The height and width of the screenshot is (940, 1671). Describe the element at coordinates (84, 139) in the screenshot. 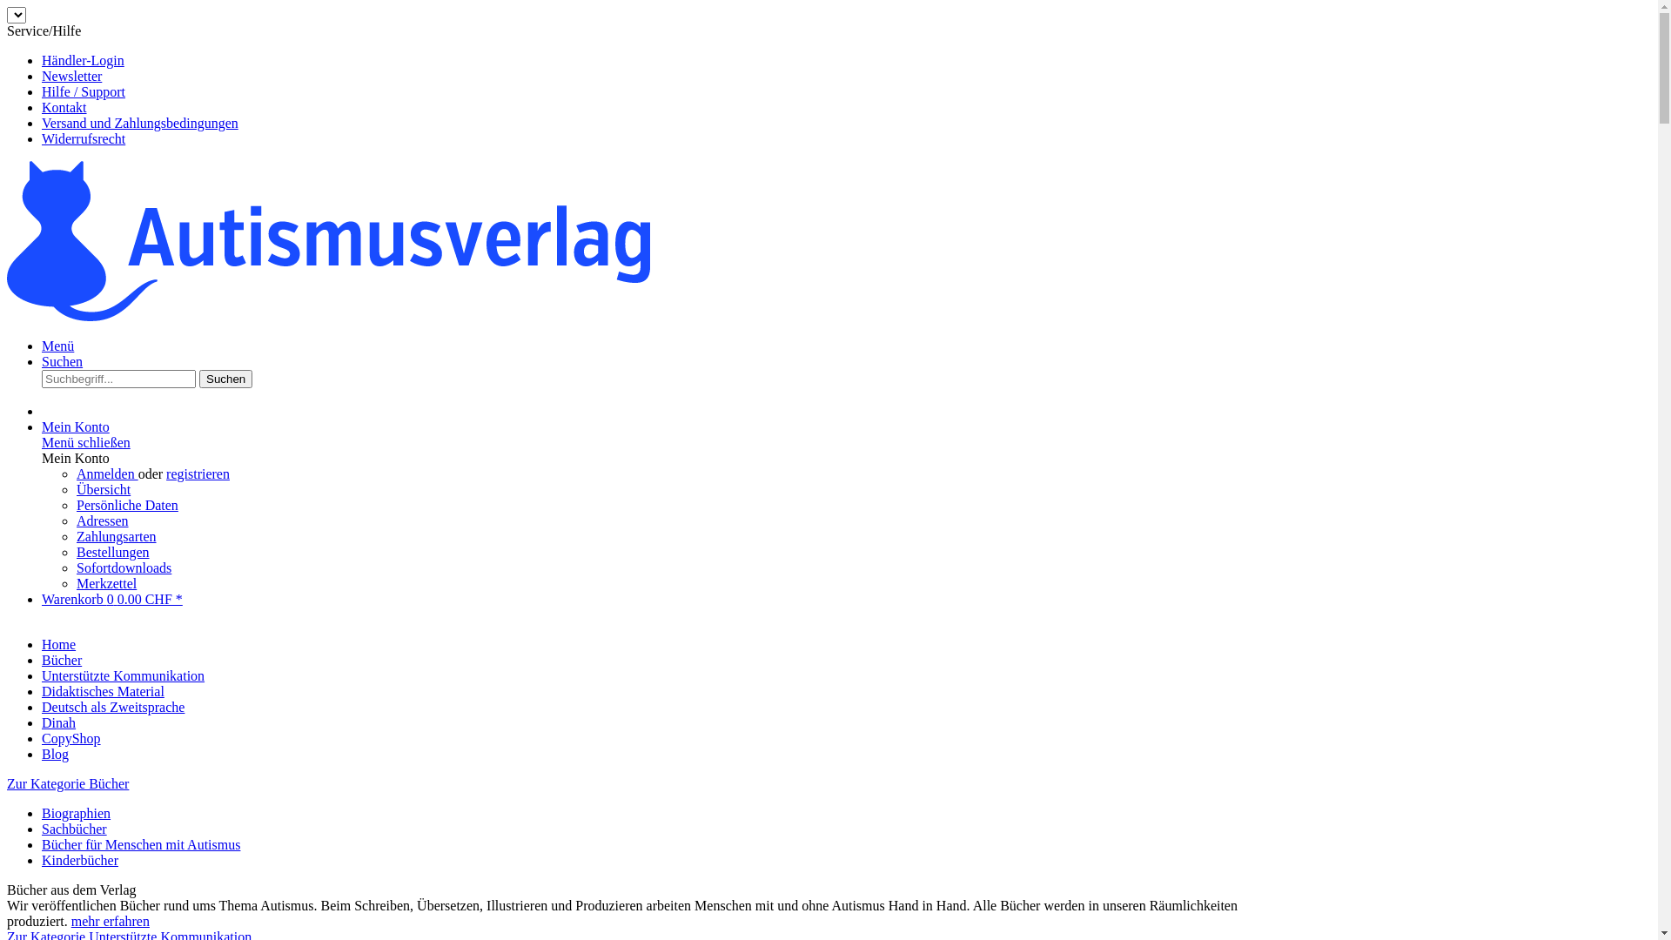

I see `Widerrufsrecht` at that location.